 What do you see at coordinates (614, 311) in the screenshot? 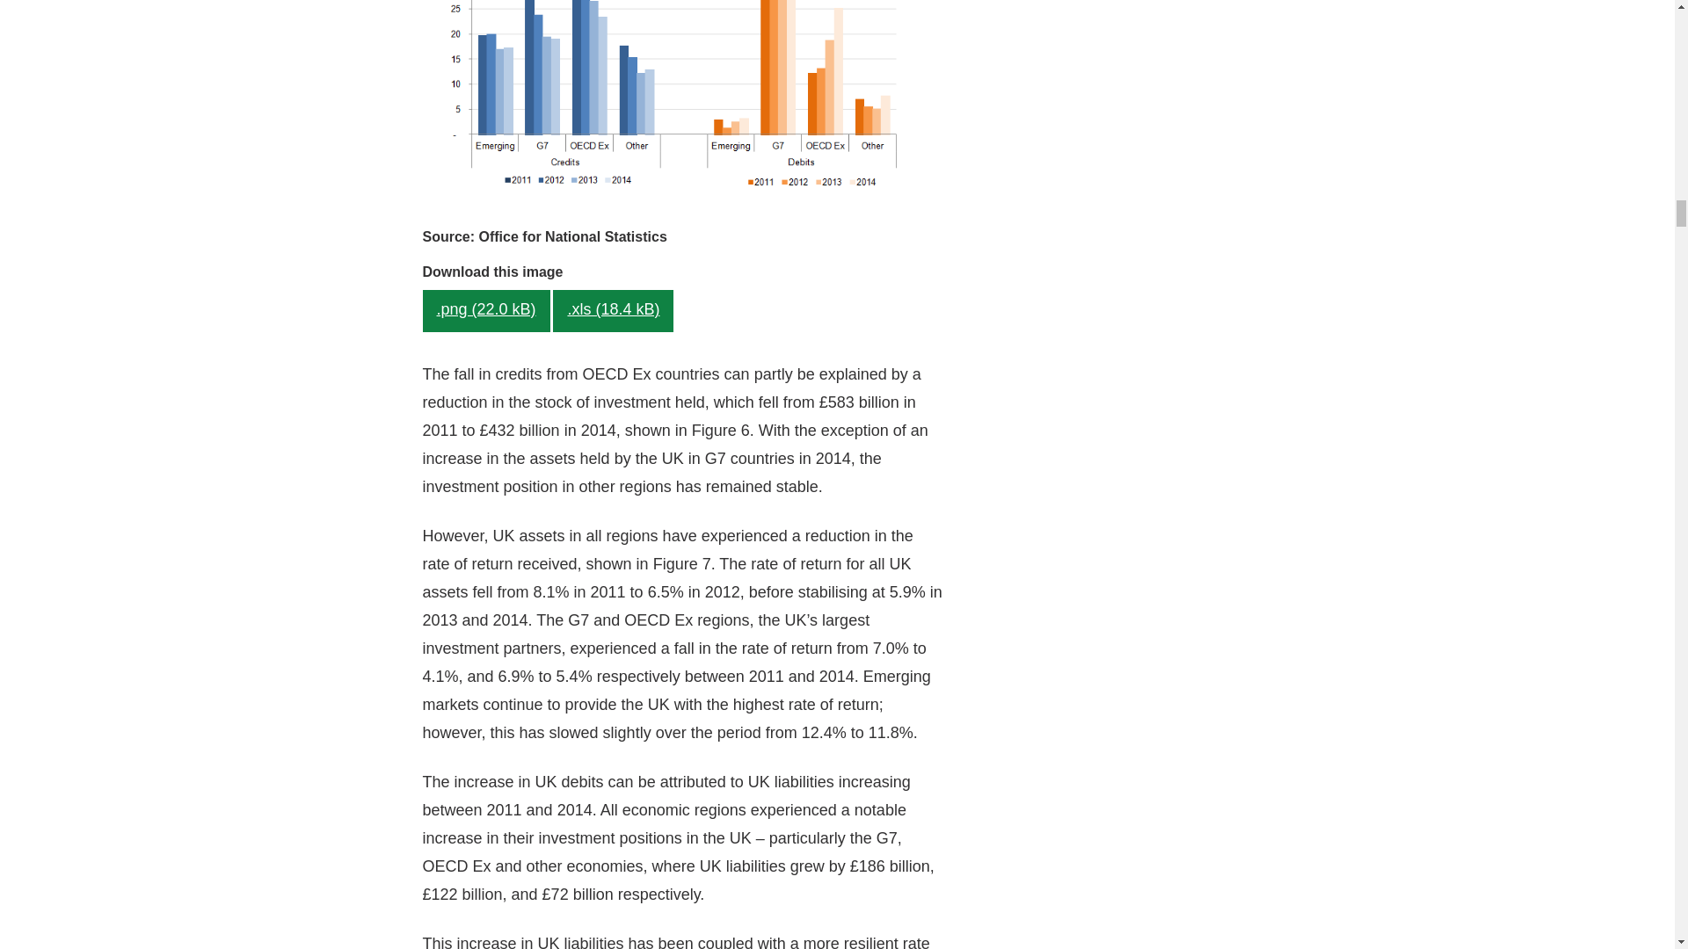
I see `Download as xls` at bounding box center [614, 311].